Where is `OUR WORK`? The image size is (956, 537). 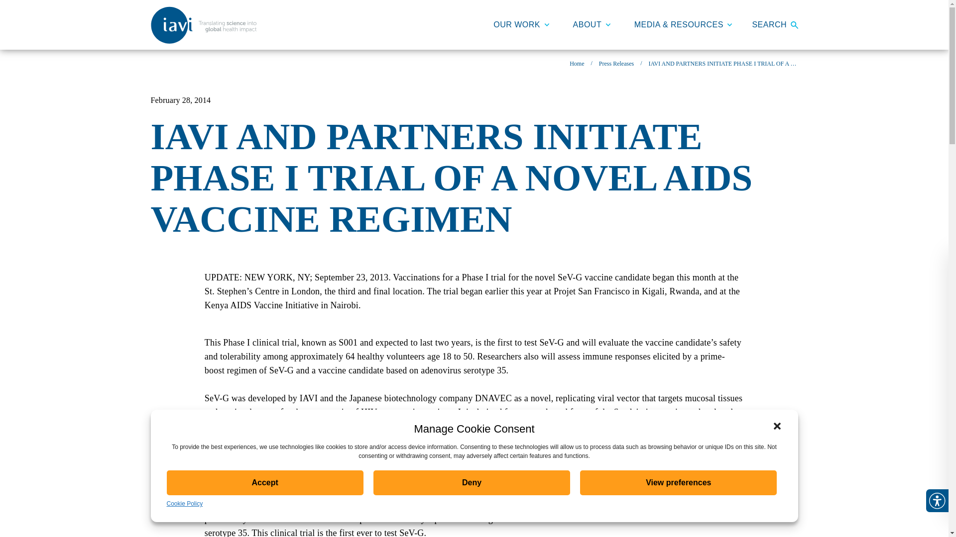
OUR WORK is located at coordinates (521, 25).